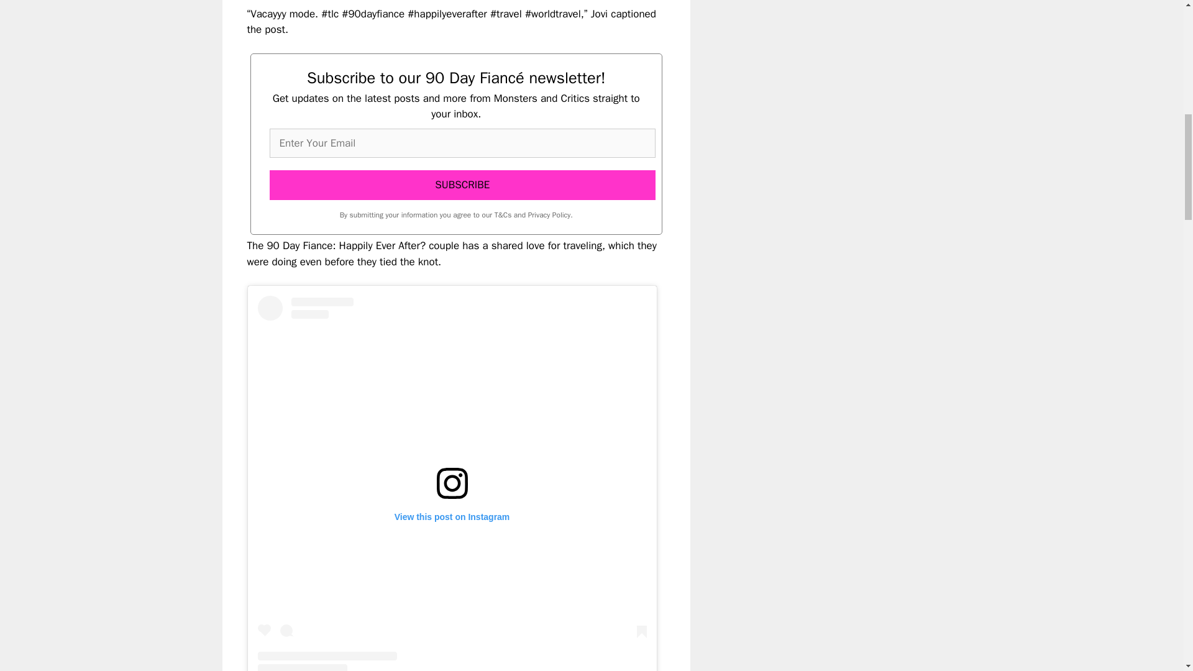 The height and width of the screenshot is (671, 1193). I want to click on SUBSCRIBE, so click(462, 185).